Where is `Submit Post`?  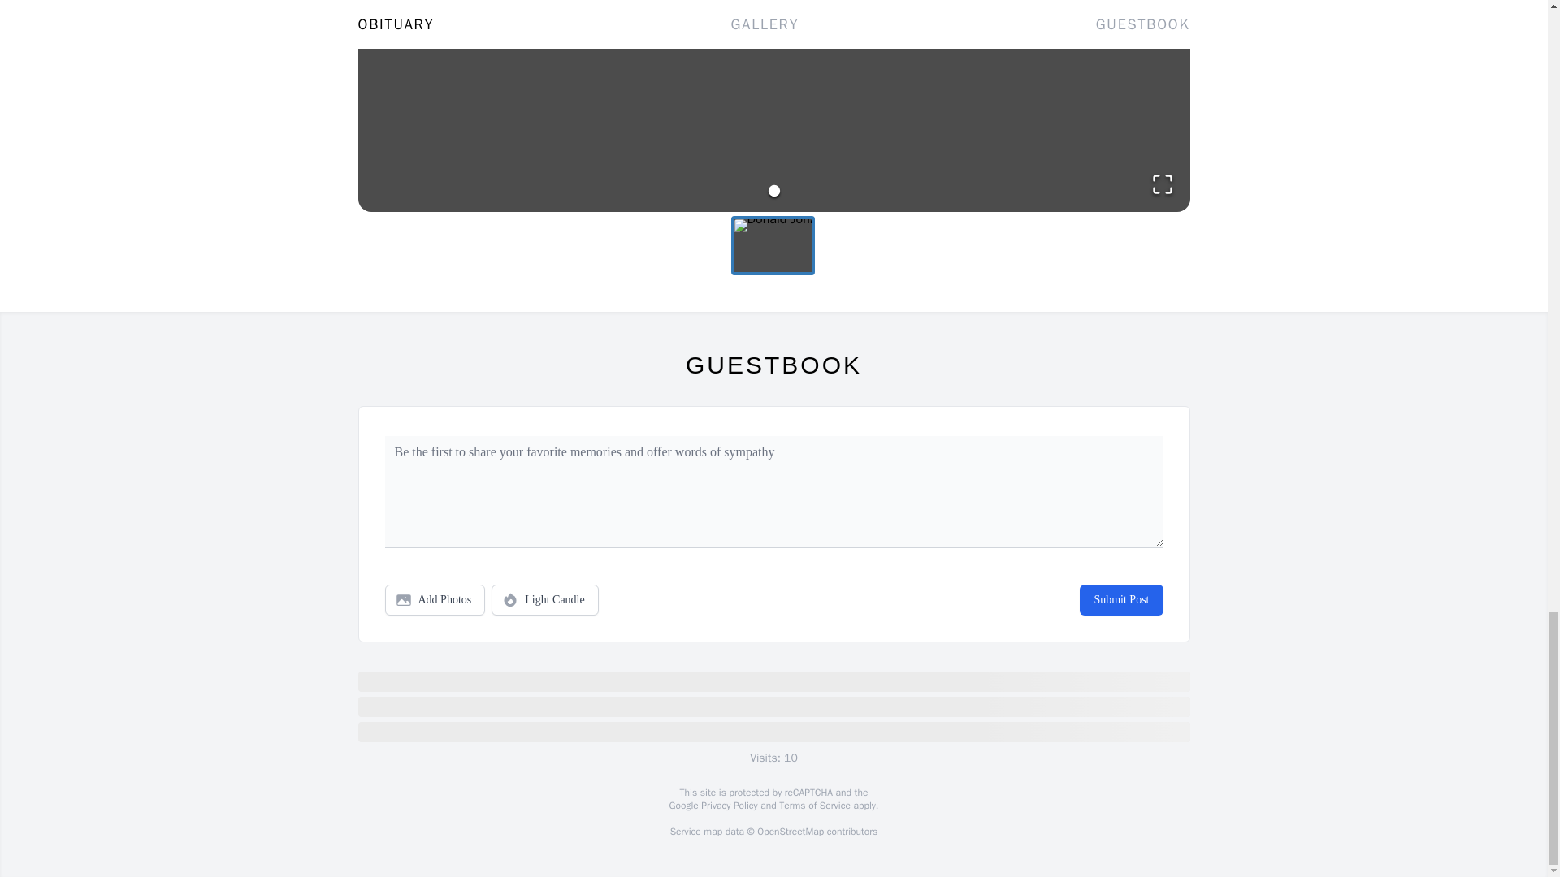 Submit Post is located at coordinates (1120, 600).